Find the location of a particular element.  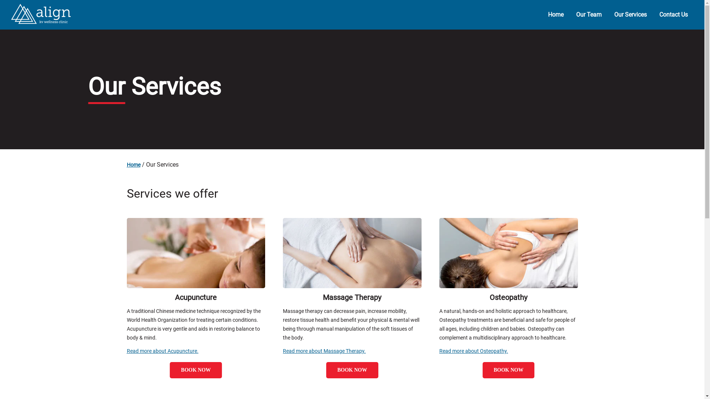

BOOK NOW is located at coordinates (509, 369).